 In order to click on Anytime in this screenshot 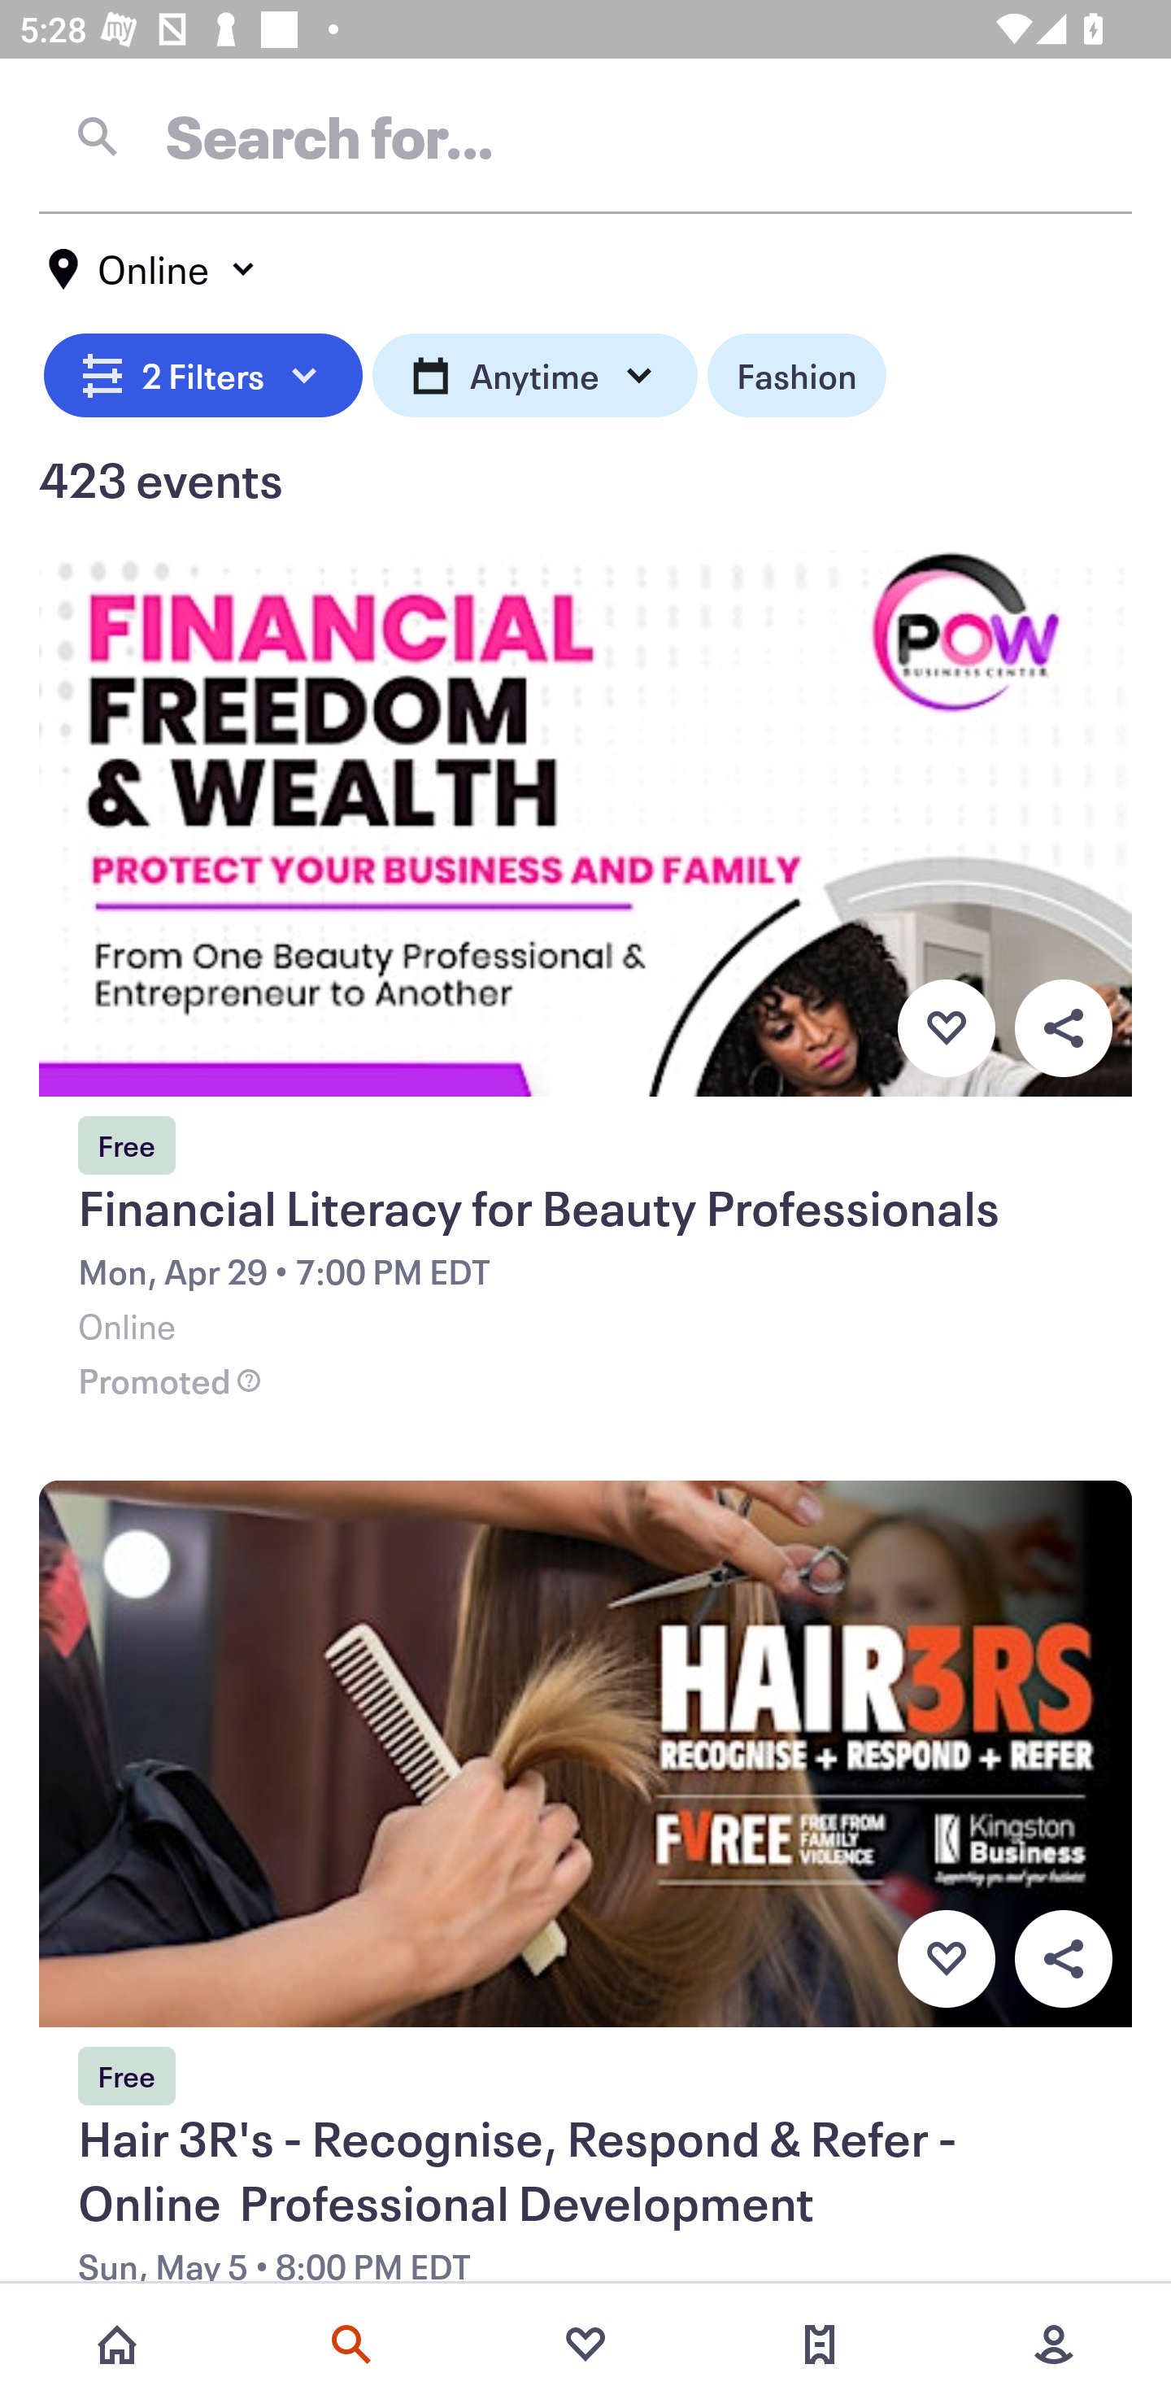, I will do `click(535, 371)`.